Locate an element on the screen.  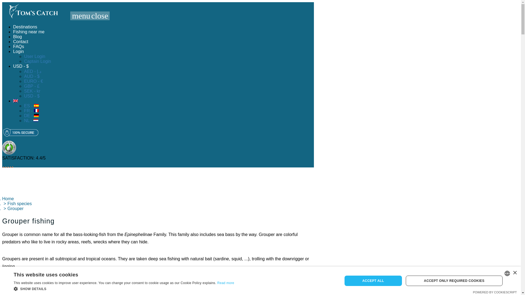
Login is located at coordinates (19, 51).